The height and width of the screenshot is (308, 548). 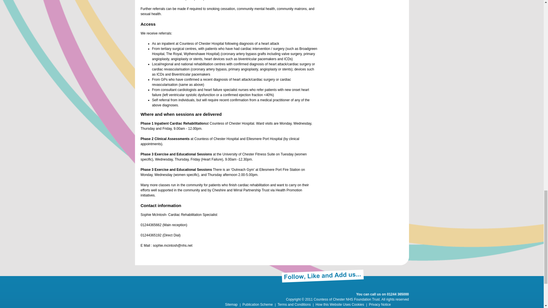 I want to click on Accessibility Statement, so click(x=242, y=307).